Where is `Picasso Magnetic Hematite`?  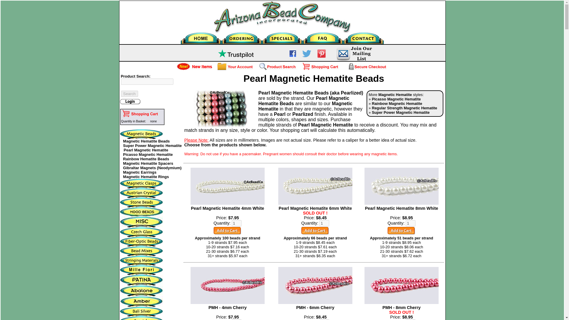
Picasso Magnetic Hematite is located at coordinates (397, 99).